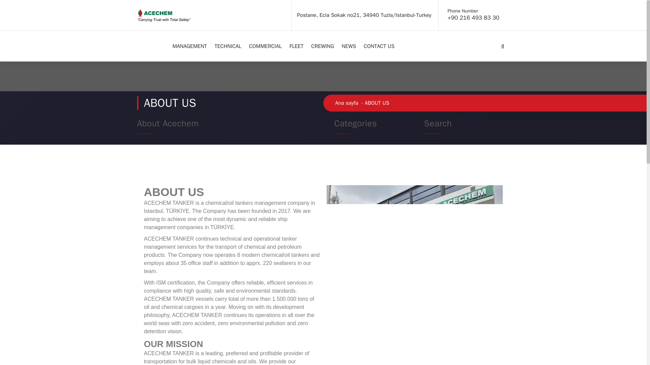 The width and height of the screenshot is (650, 365). I want to click on CONTACT US, so click(379, 46).